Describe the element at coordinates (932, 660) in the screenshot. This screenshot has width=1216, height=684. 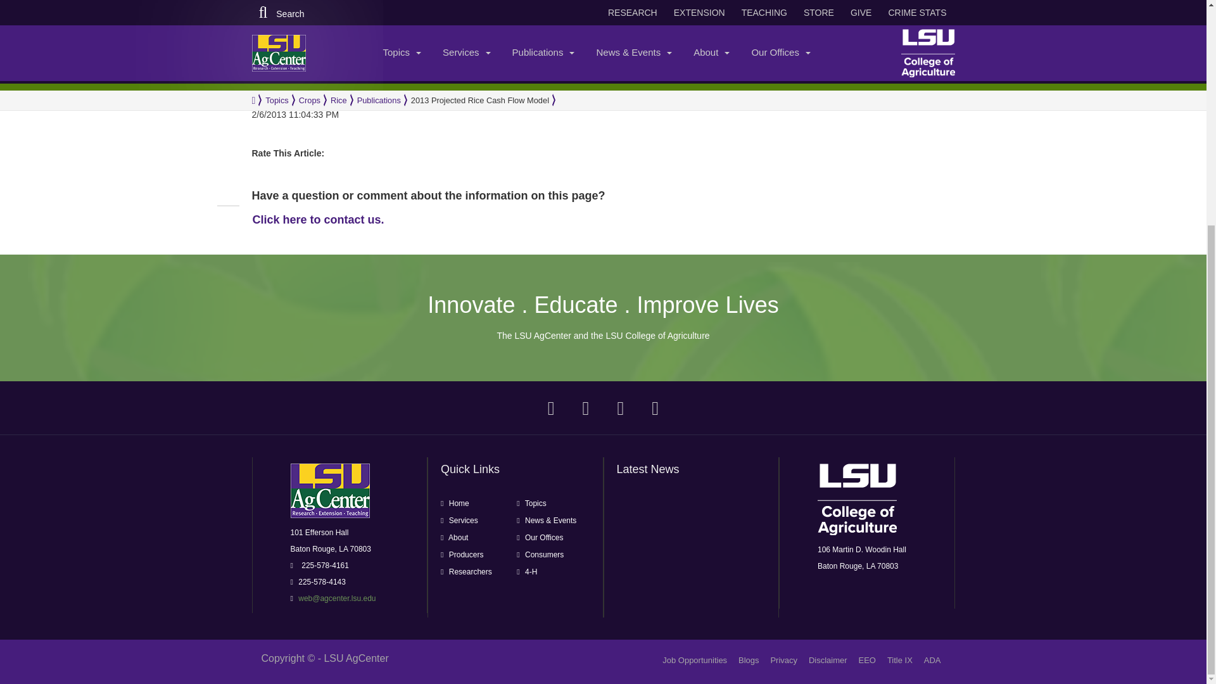
I see `ADA Web Content Accessibility` at that location.